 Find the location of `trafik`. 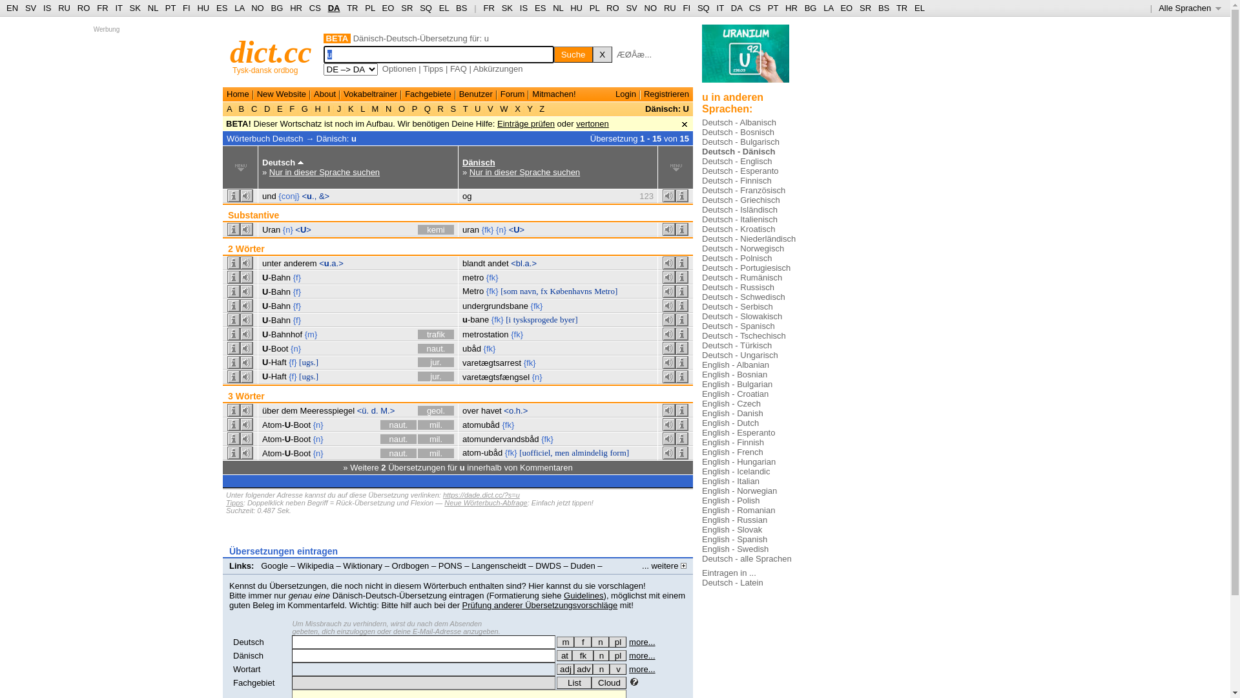

trafik is located at coordinates (436, 335).